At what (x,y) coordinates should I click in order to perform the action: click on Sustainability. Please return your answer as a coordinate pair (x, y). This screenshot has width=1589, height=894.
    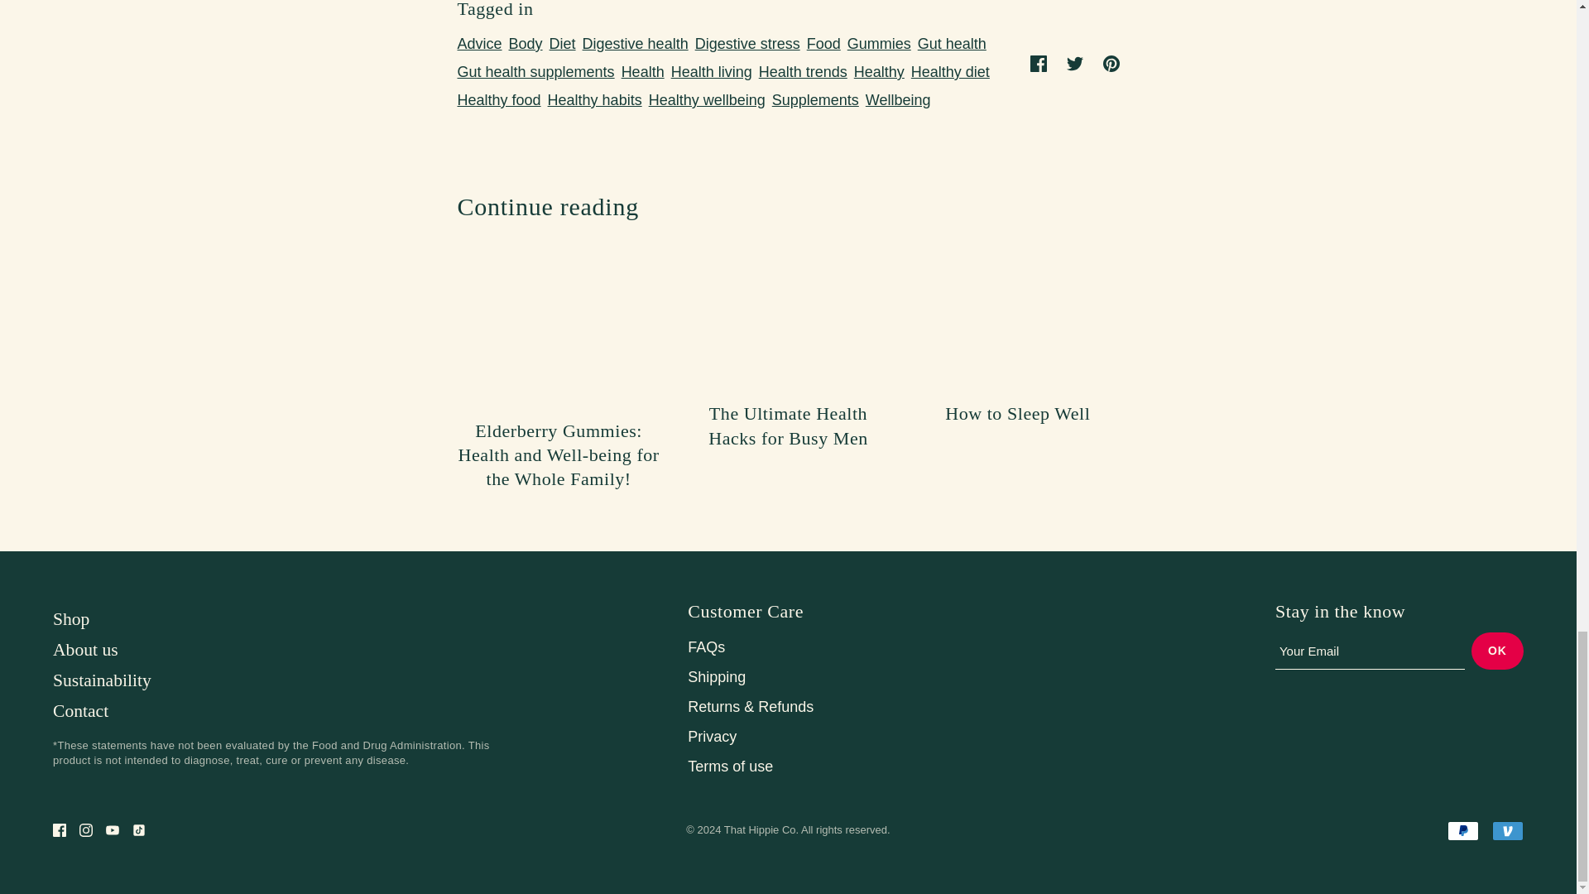
    Looking at the image, I should click on (101, 680).